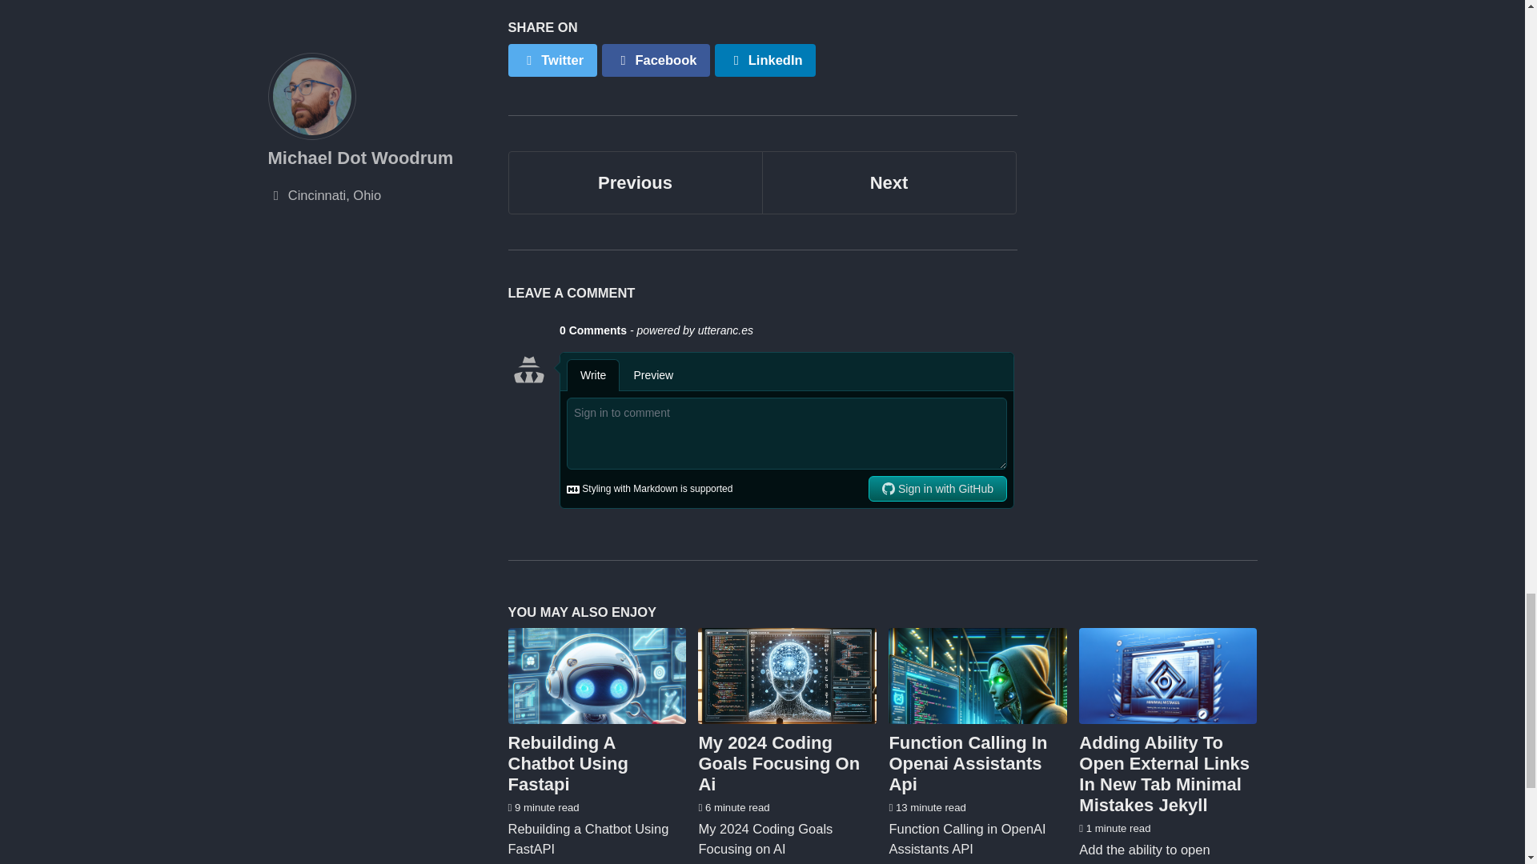 The width and height of the screenshot is (1537, 864). Describe the element at coordinates (567, 763) in the screenshot. I see `Comments` at that location.